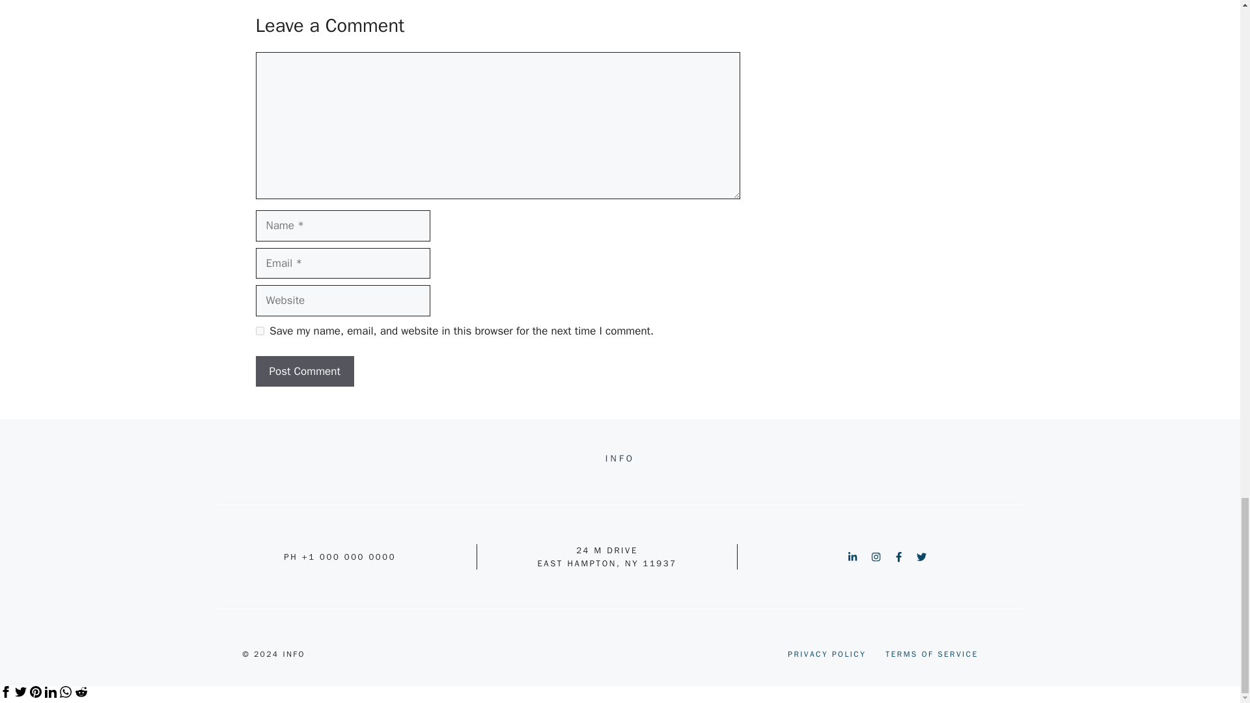  What do you see at coordinates (259, 331) in the screenshot?
I see `yes` at bounding box center [259, 331].